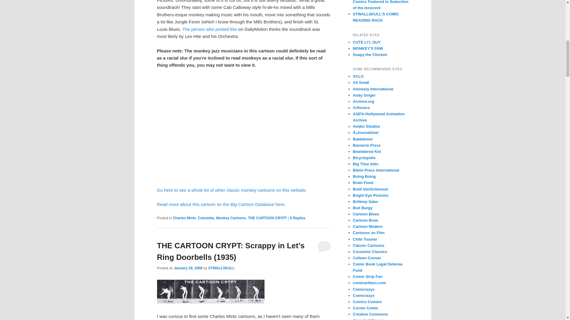  What do you see at coordinates (221, 268) in the screenshot?
I see `View all posts by STWALLSKULL` at bounding box center [221, 268].